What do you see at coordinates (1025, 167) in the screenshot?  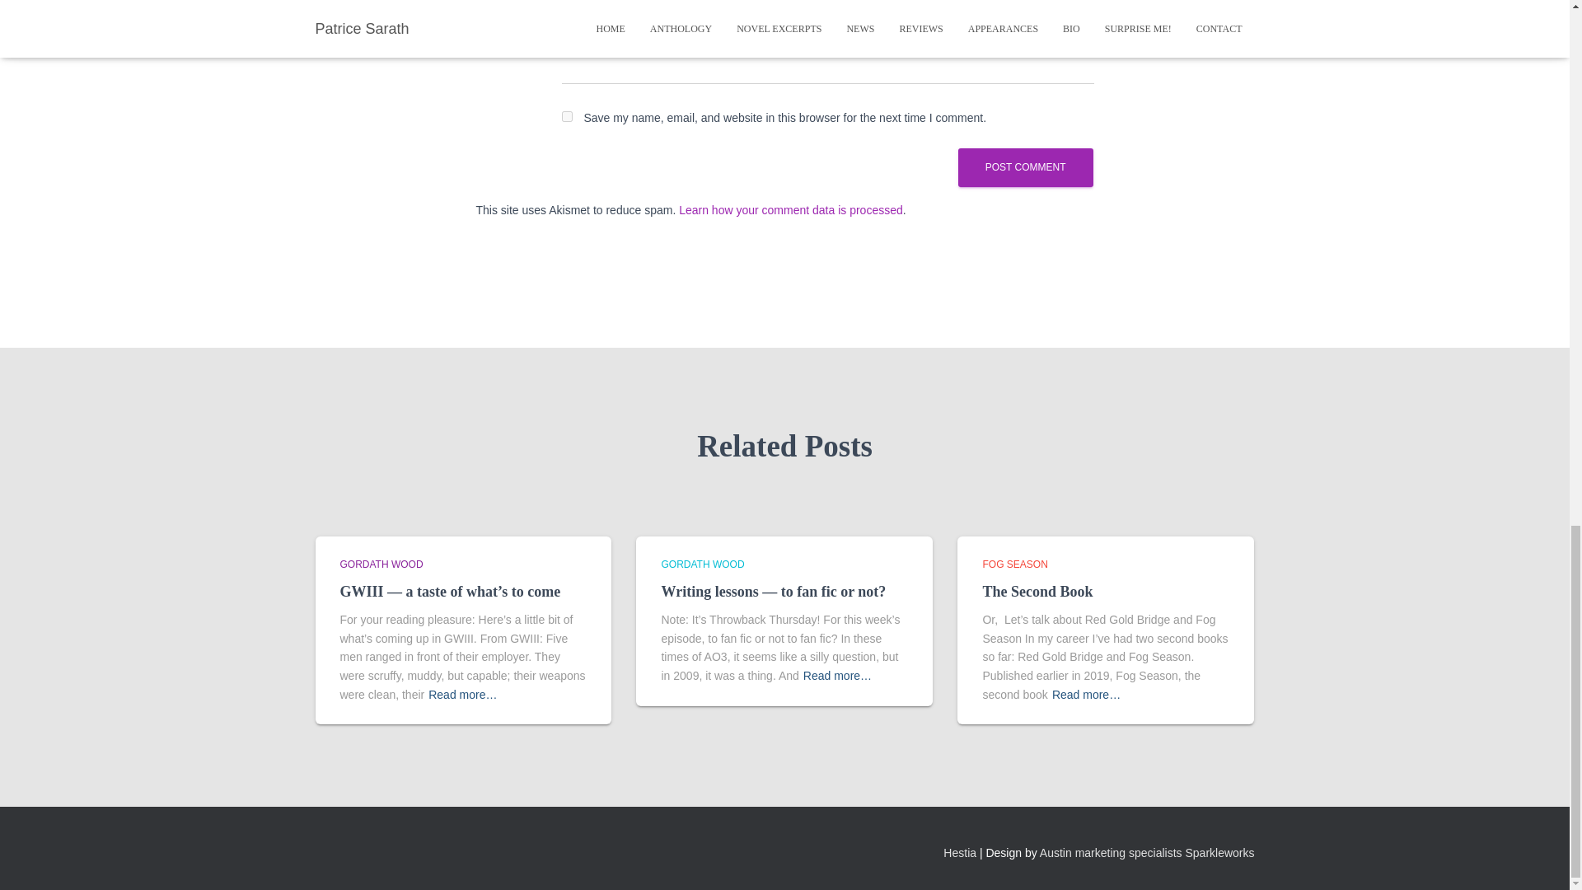 I see `Post Comment` at bounding box center [1025, 167].